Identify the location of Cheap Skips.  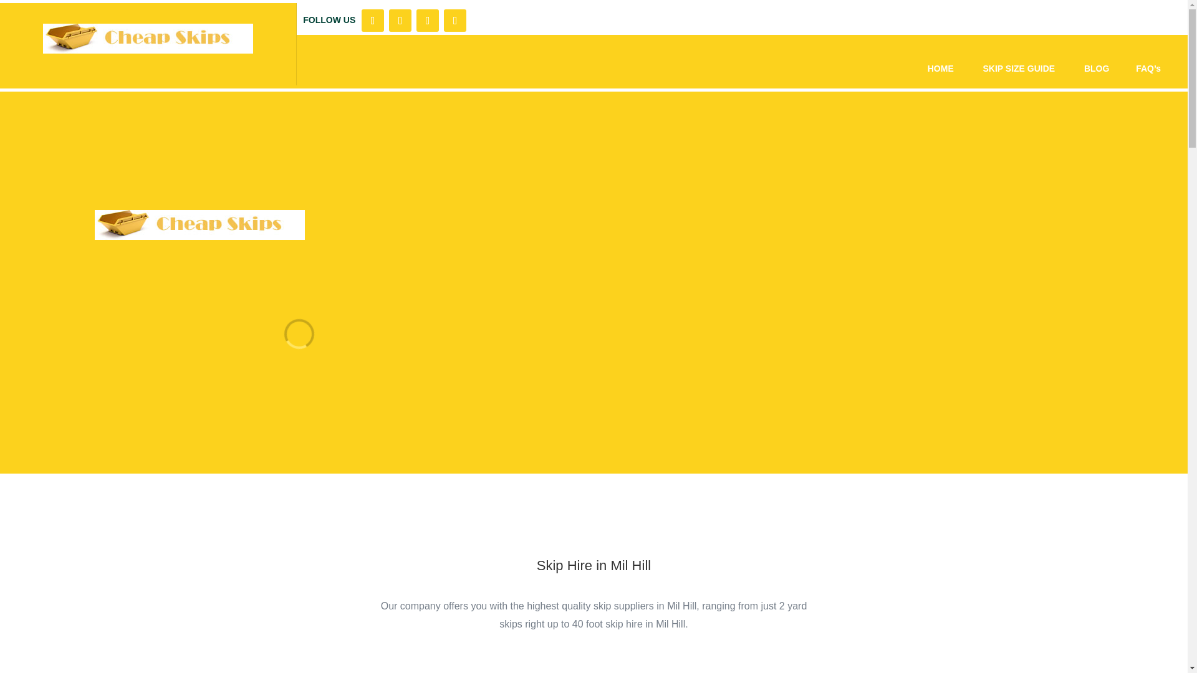
(199, 224).